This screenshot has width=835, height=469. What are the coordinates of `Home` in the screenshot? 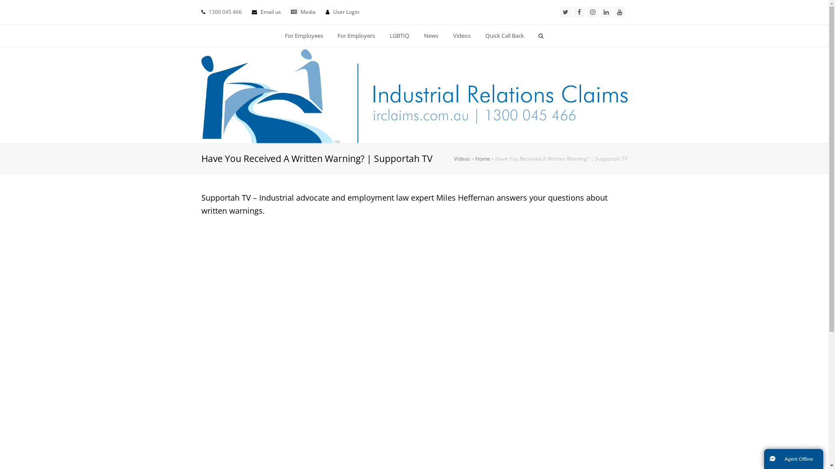 It's located at (482, 159).